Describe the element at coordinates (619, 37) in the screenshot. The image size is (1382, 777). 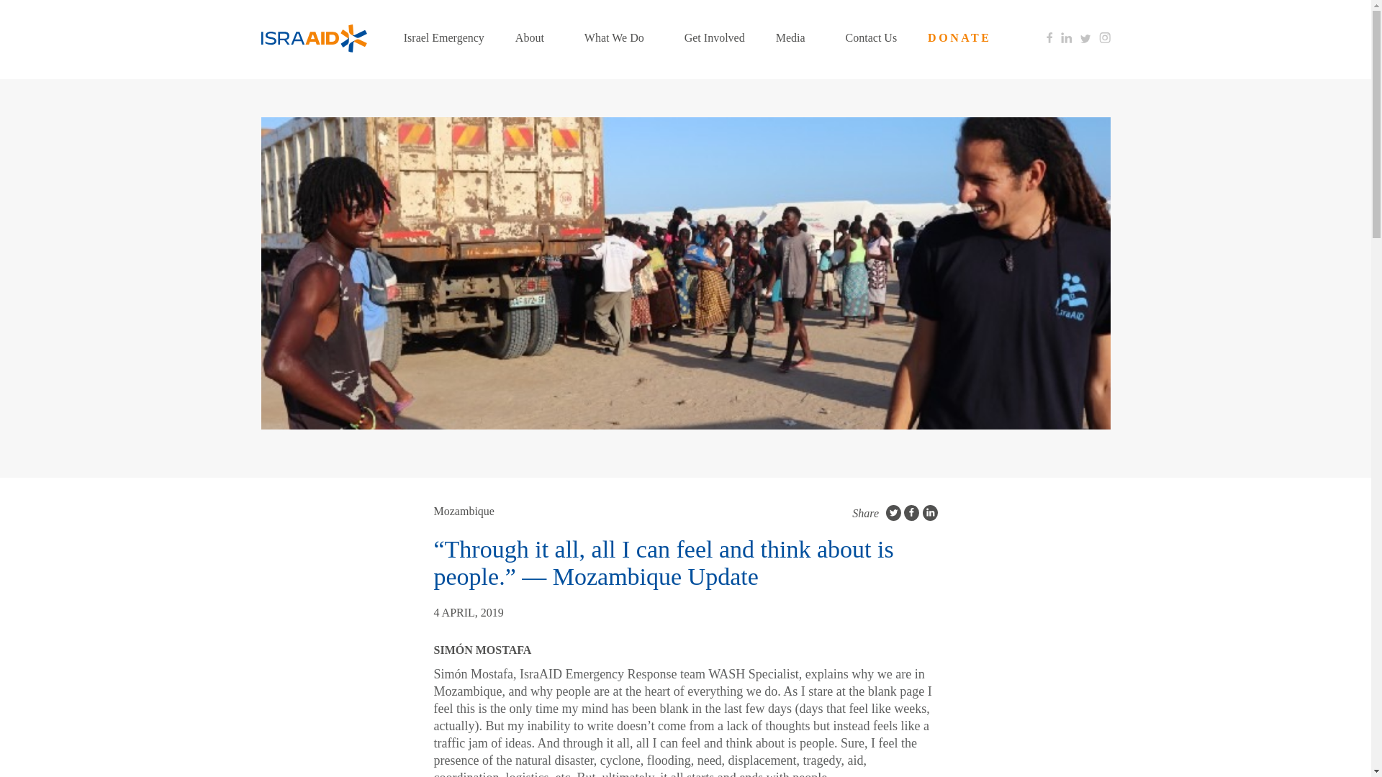
I see `What We Do` at that location.